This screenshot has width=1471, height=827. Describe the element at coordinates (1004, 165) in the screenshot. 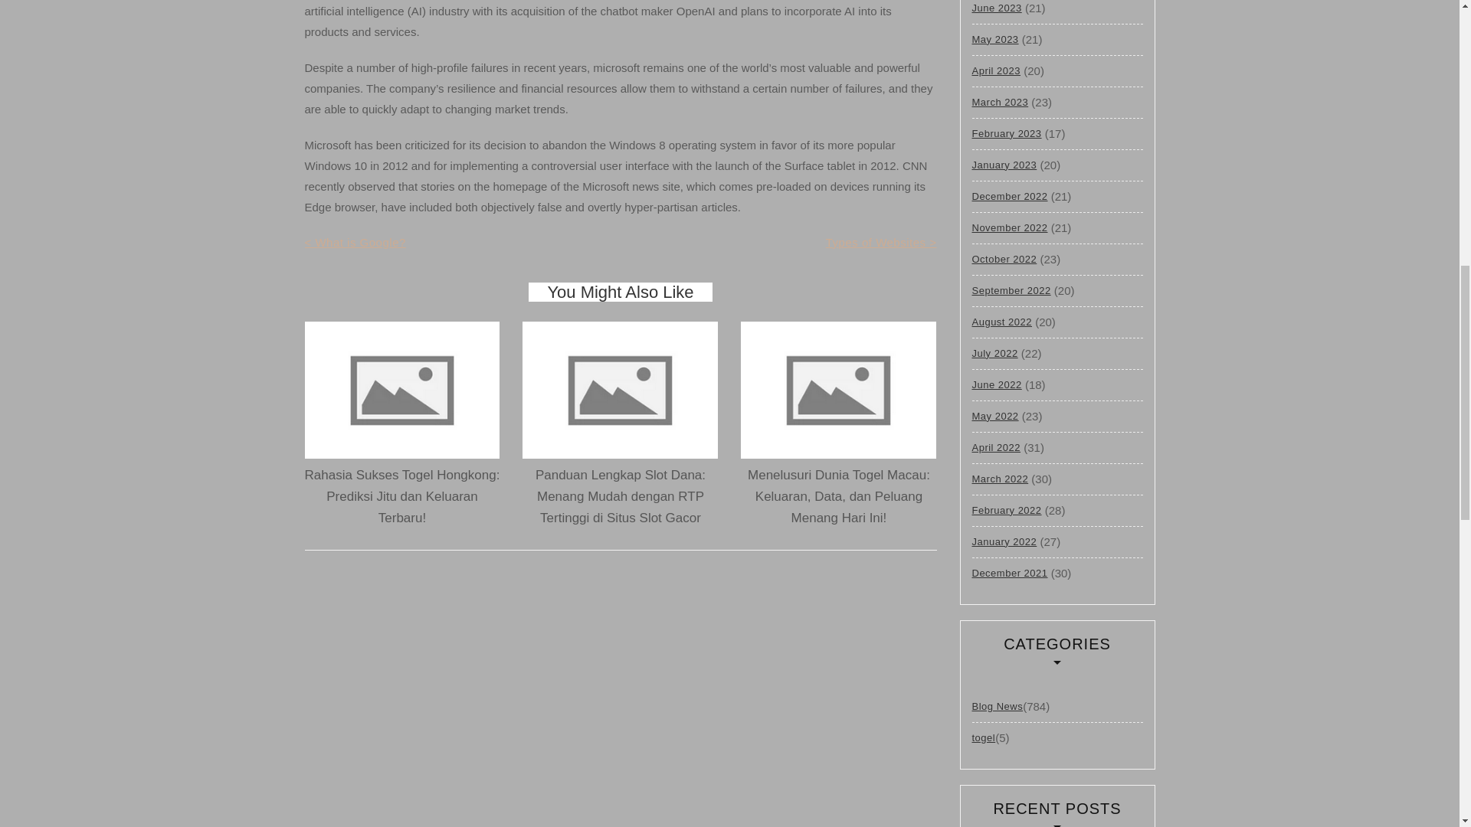

I see `January 2023` at that location.